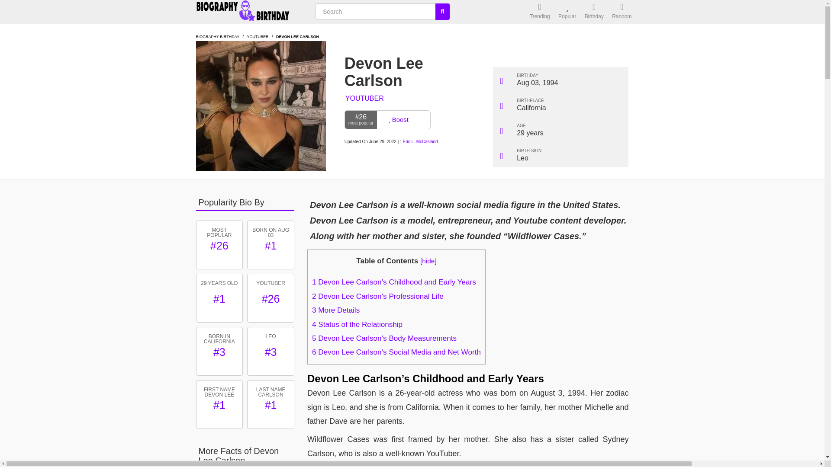 The height and width of the screenshot is (467, 831). I want to click on 29 years, so click(530, 133).